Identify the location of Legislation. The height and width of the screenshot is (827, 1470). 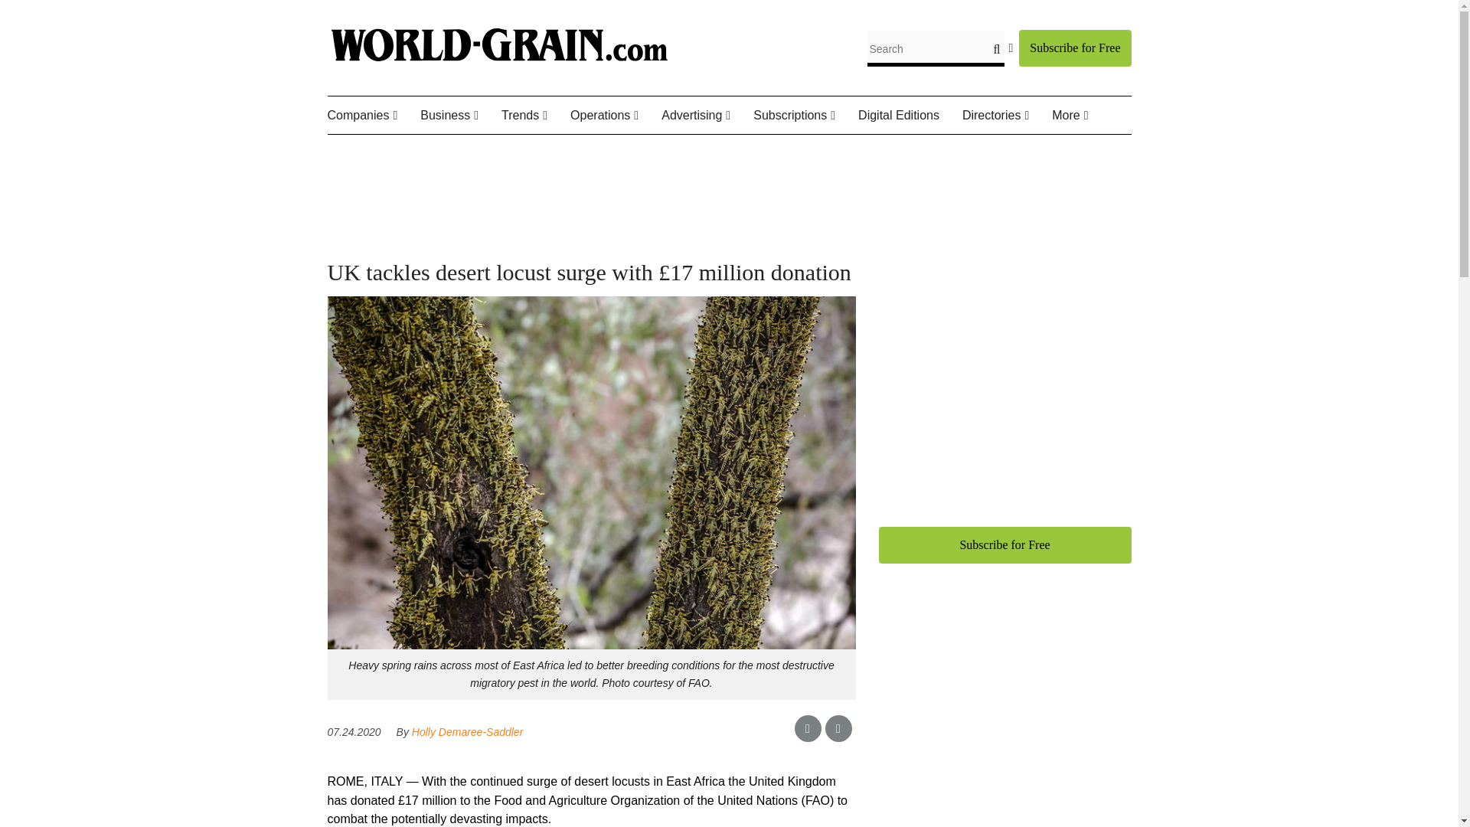
(592, 152).